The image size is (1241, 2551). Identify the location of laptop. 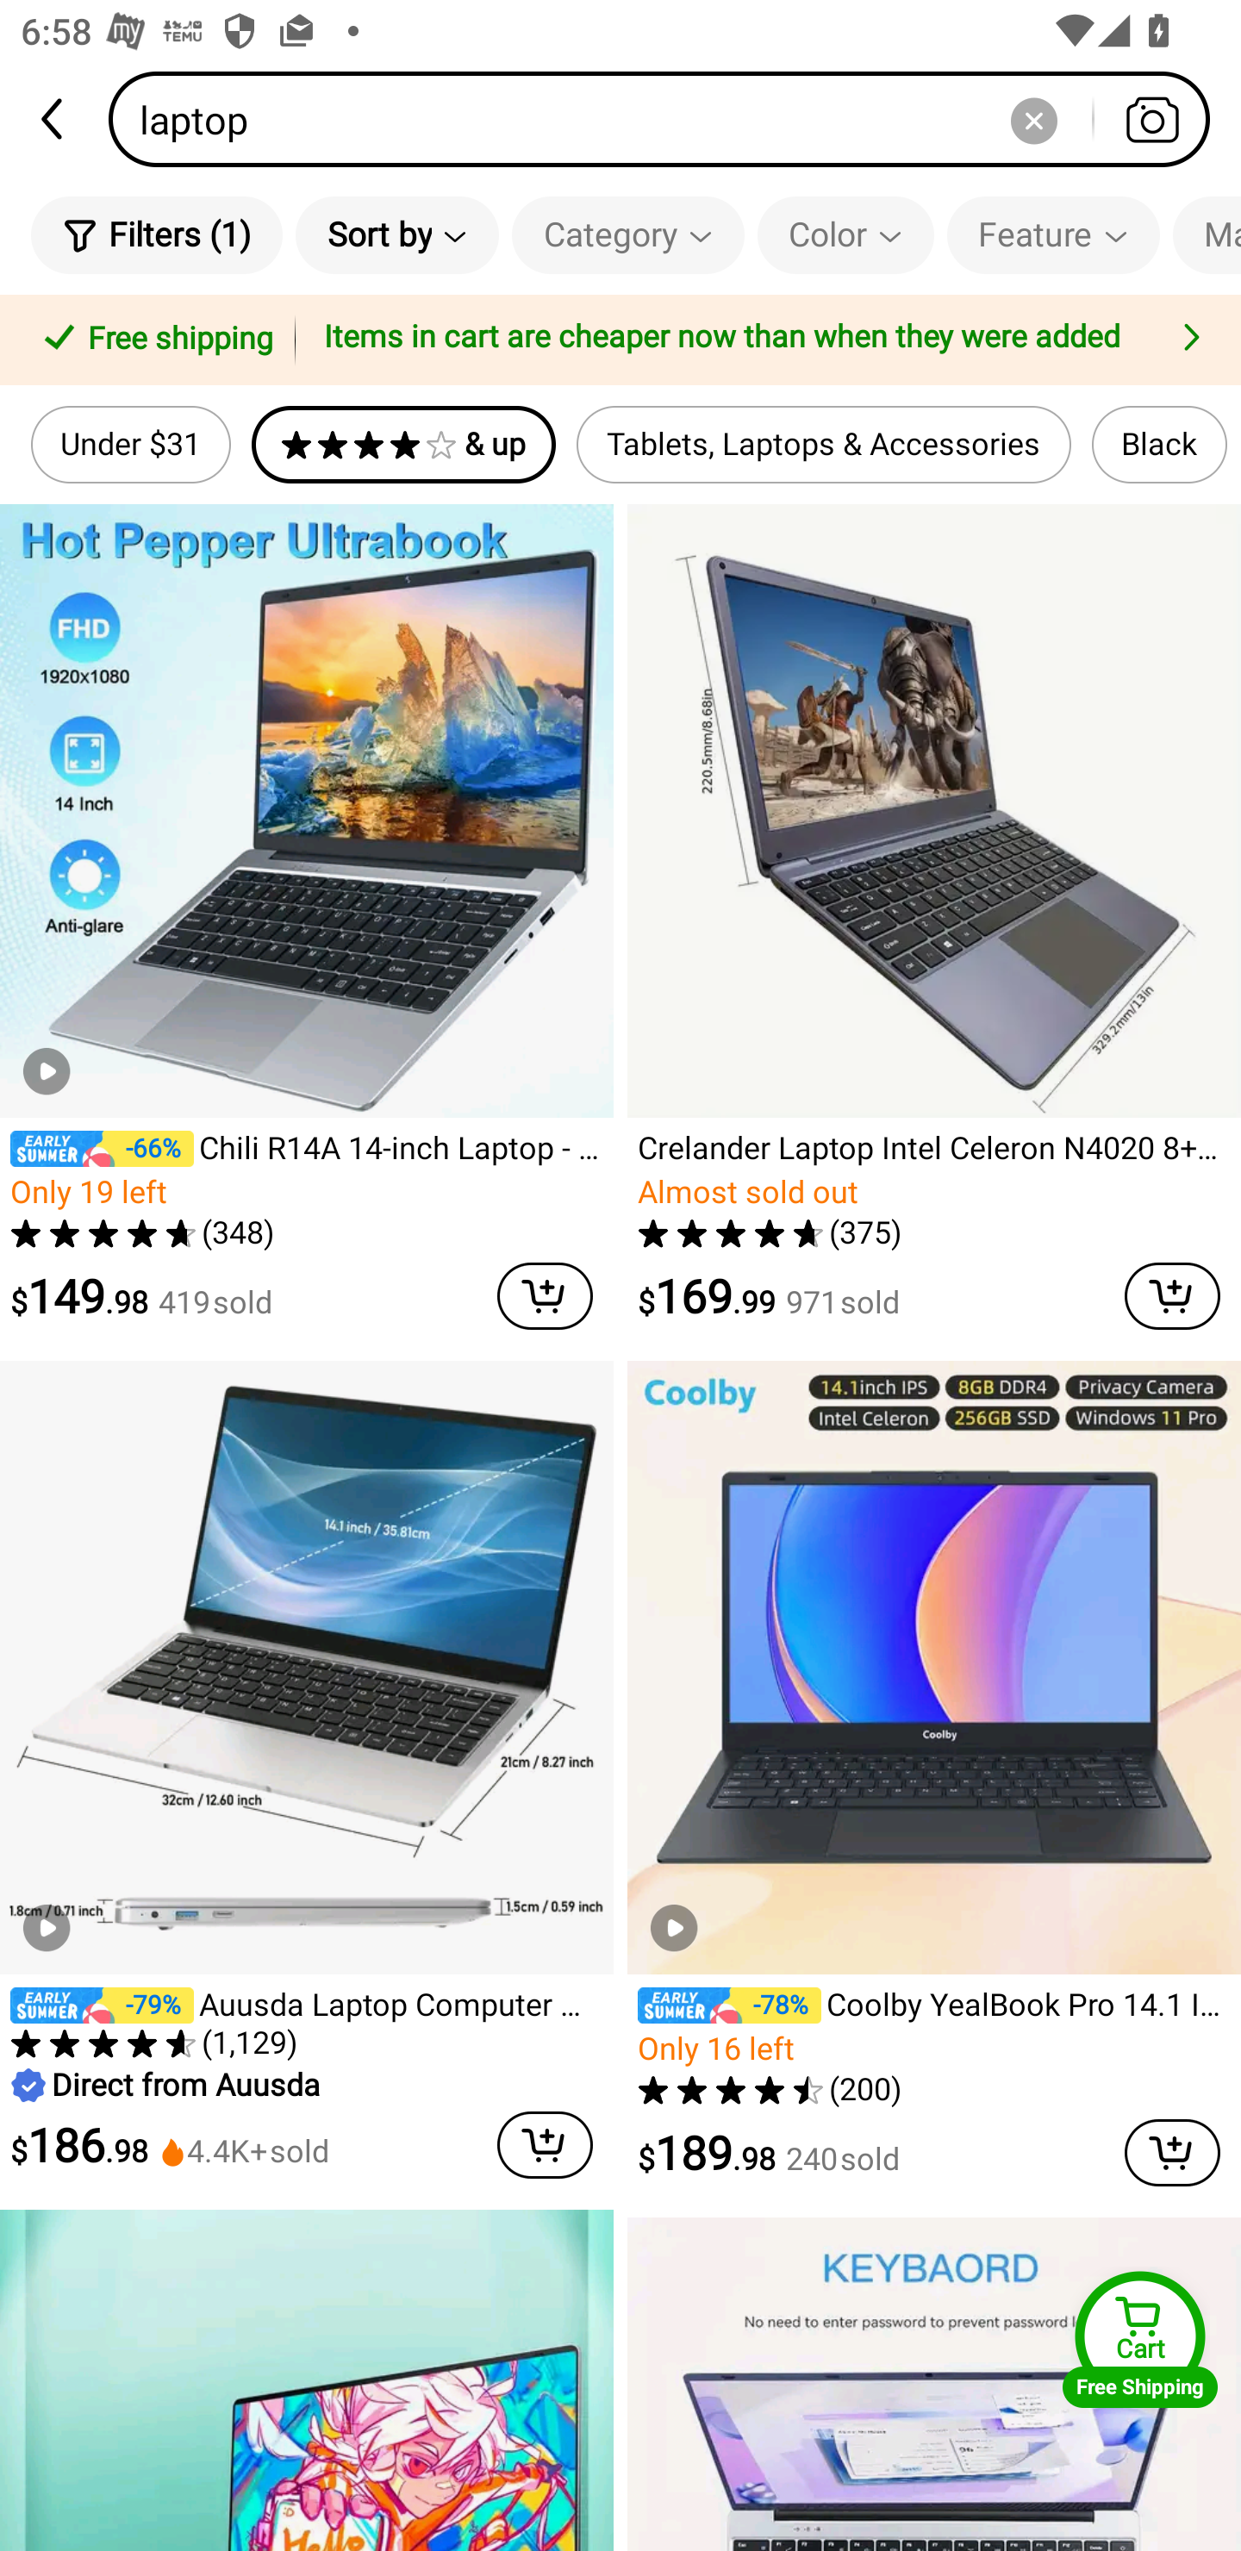
(669, 119).